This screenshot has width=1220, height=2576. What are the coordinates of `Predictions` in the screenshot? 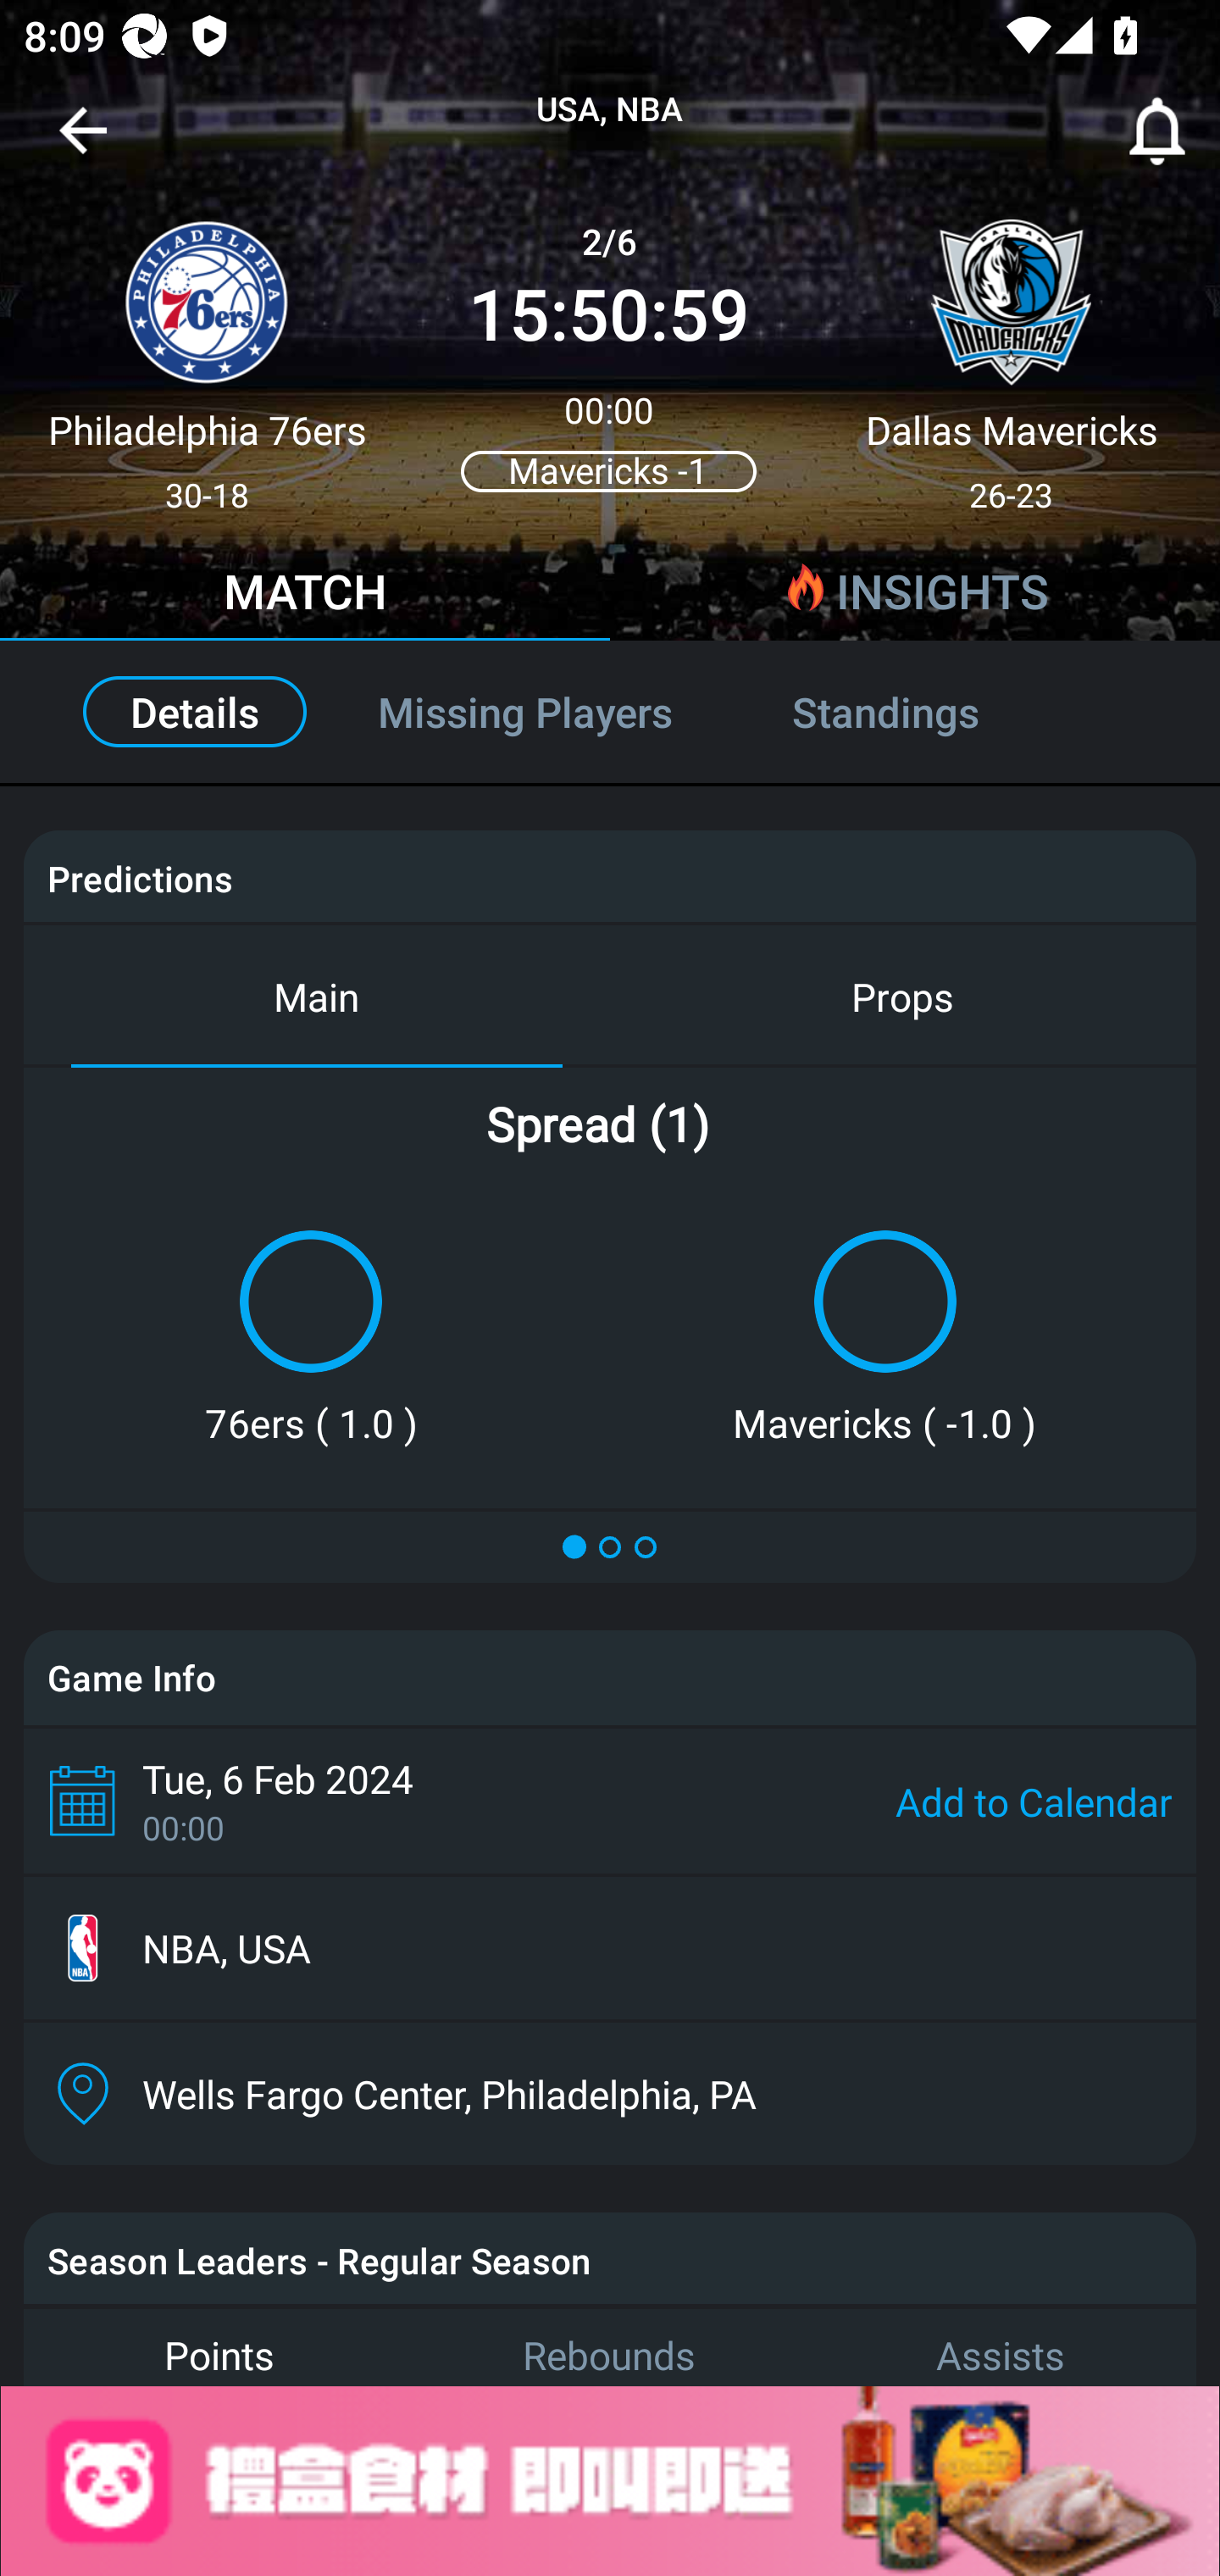 It's located at (139, 878).